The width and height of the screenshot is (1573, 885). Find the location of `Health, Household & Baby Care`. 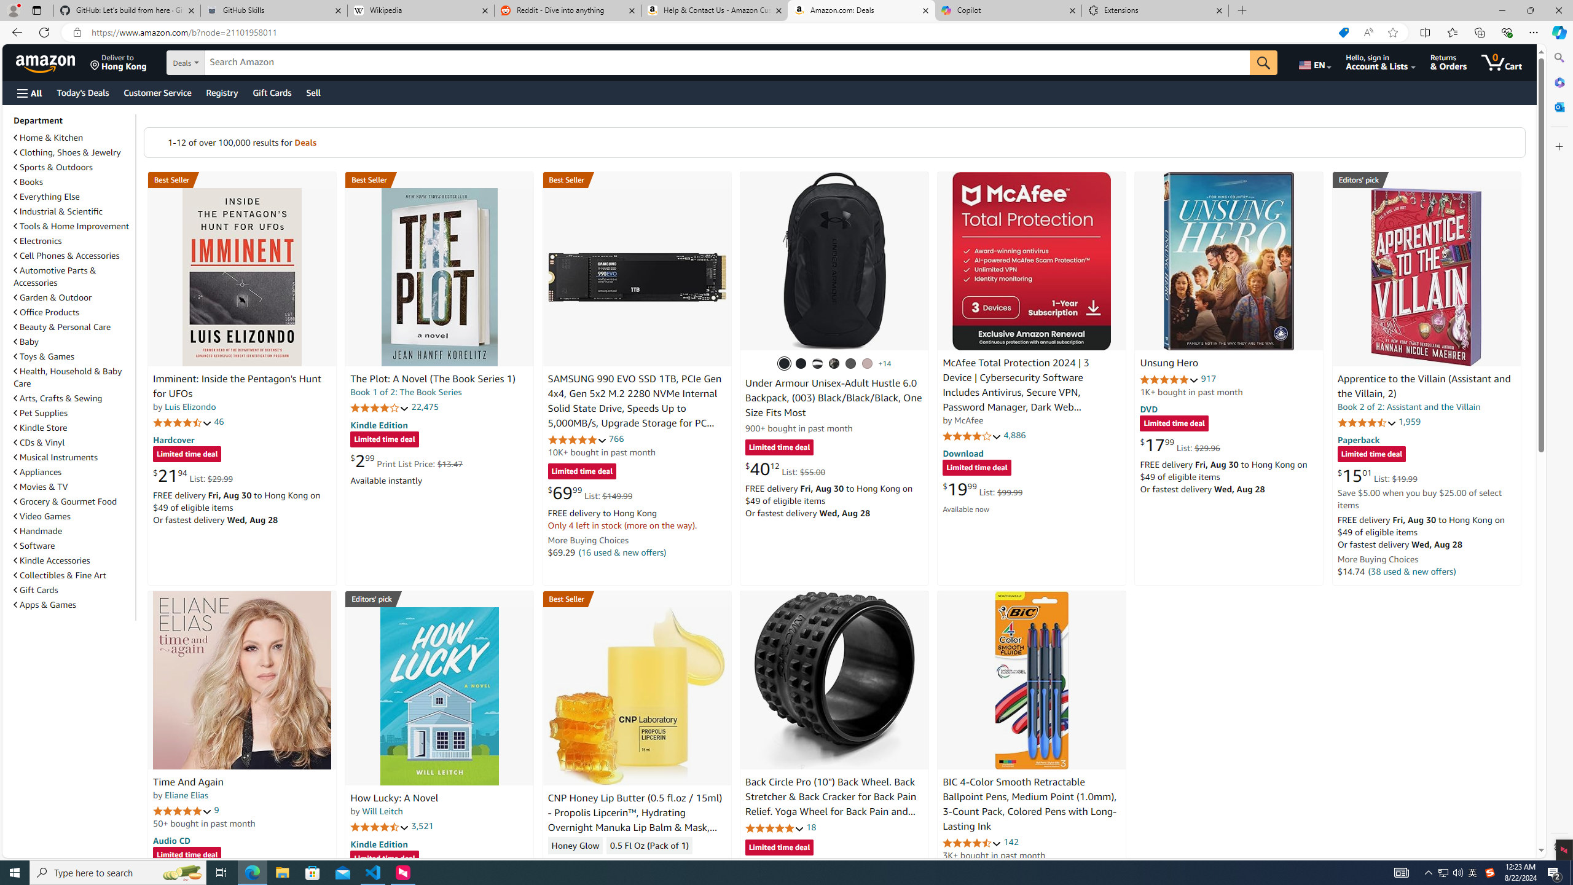

Health, Household & Baby Care is located at coordinates (68, 377).